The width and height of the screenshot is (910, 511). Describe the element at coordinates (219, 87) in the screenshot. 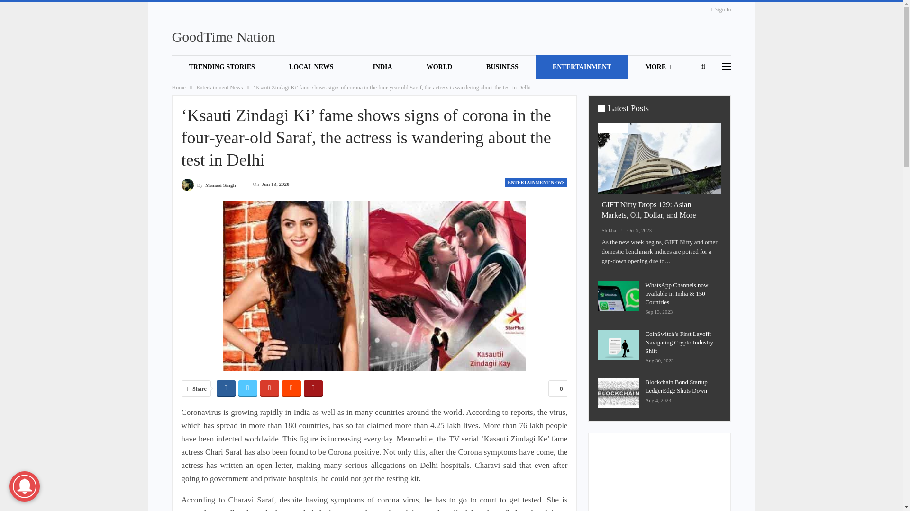

I see `Entertainment News` at that location.